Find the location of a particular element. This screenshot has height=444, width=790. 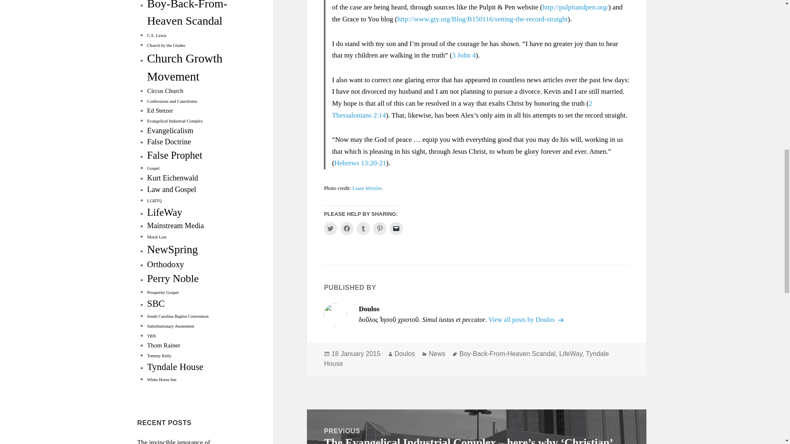

Kurt Eichenwald is located at coordinates (172, 178).